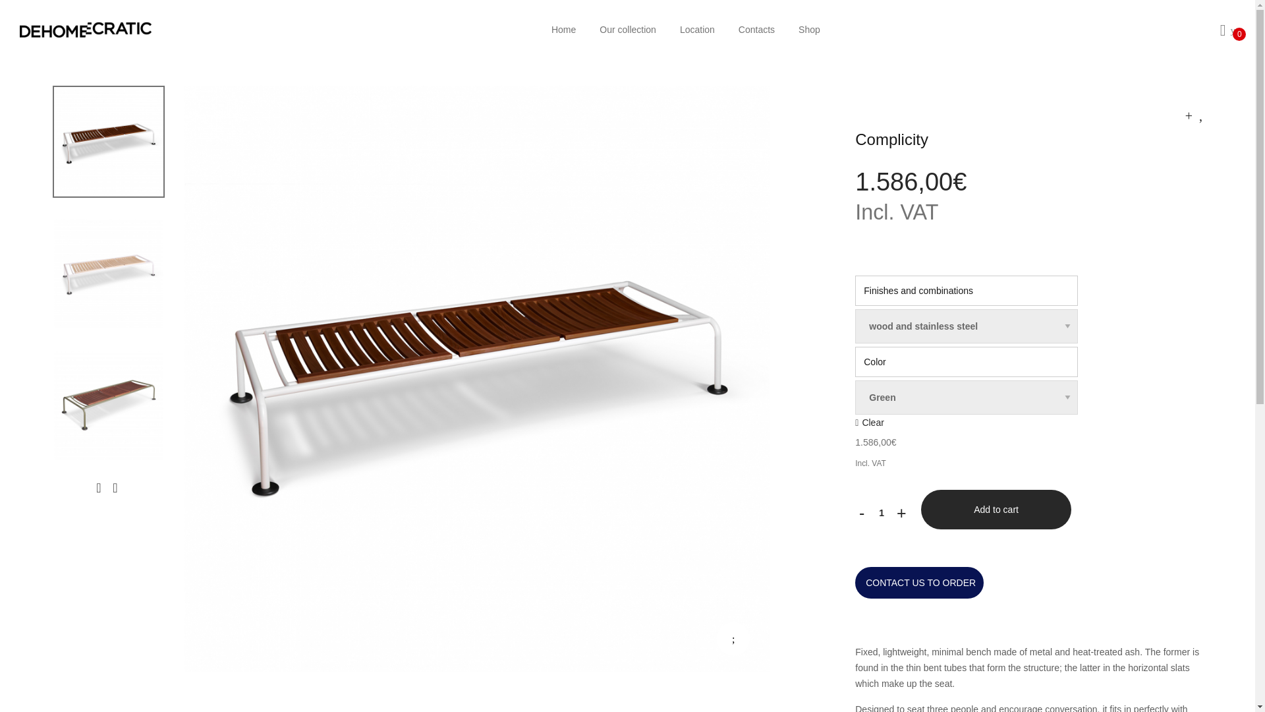 The image size is (1265, 712). What do you see at coordinates (627, 29) in the screenshot?
I see `Our collection` at bounding box center [627, 29].